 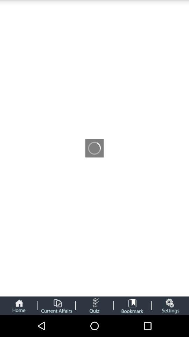 What do you see at coordinates (132, 305) in the screenshot?
I see `go to bookmarks` at bounding box center [132, 305].